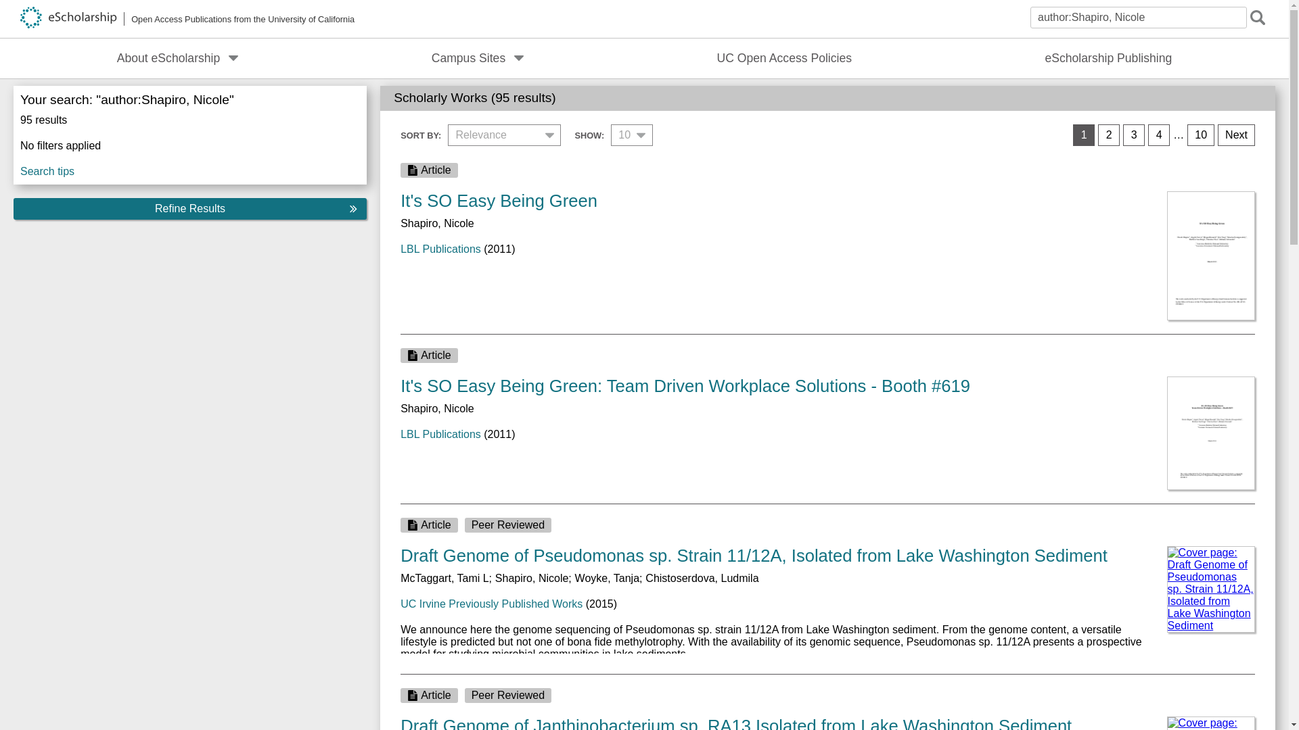 Image resolution: width=1299 pixels, height=730 pixels. Describe the element at coordinates (1108, 135) in the screenshot. I see `2` at that location.